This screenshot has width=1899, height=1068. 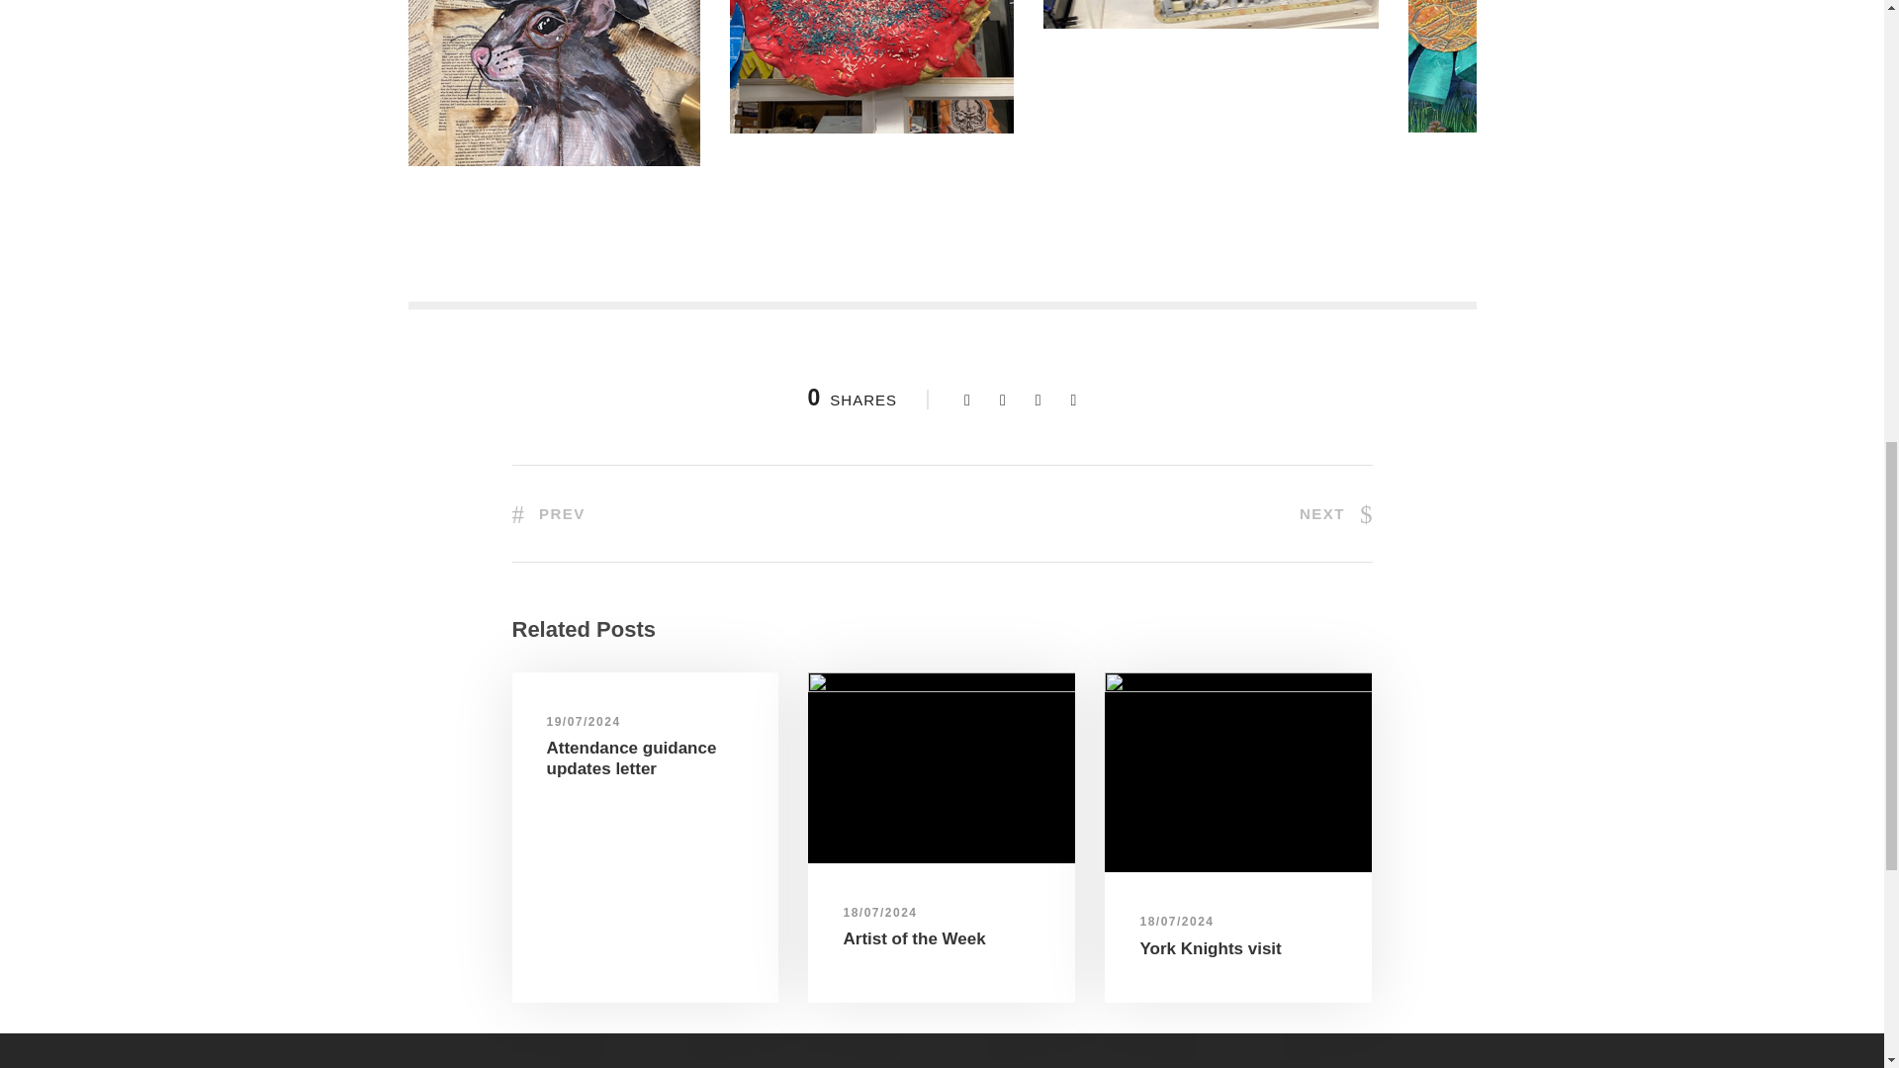 I want to click on Picture4, so click(x=1554, y=65).